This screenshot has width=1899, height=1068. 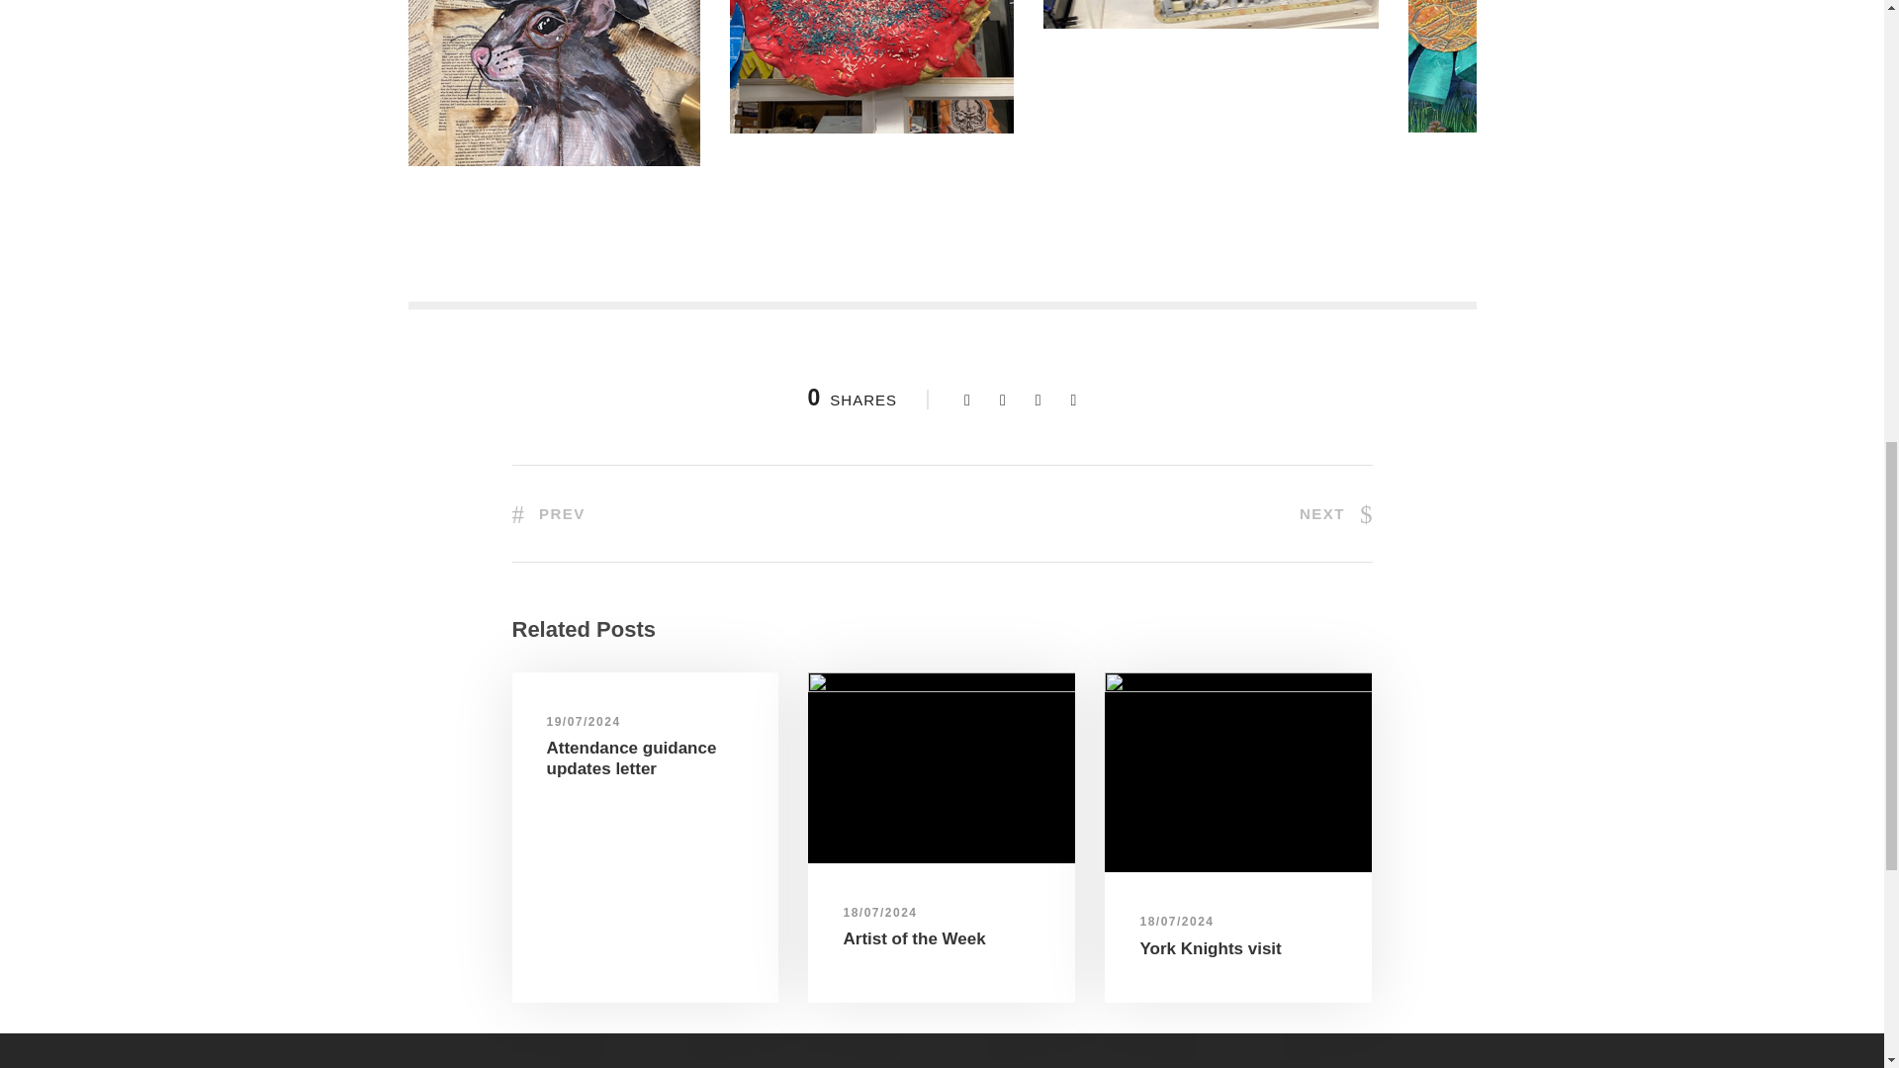 I want to click on Picture4, so click(x=1554, y=65).